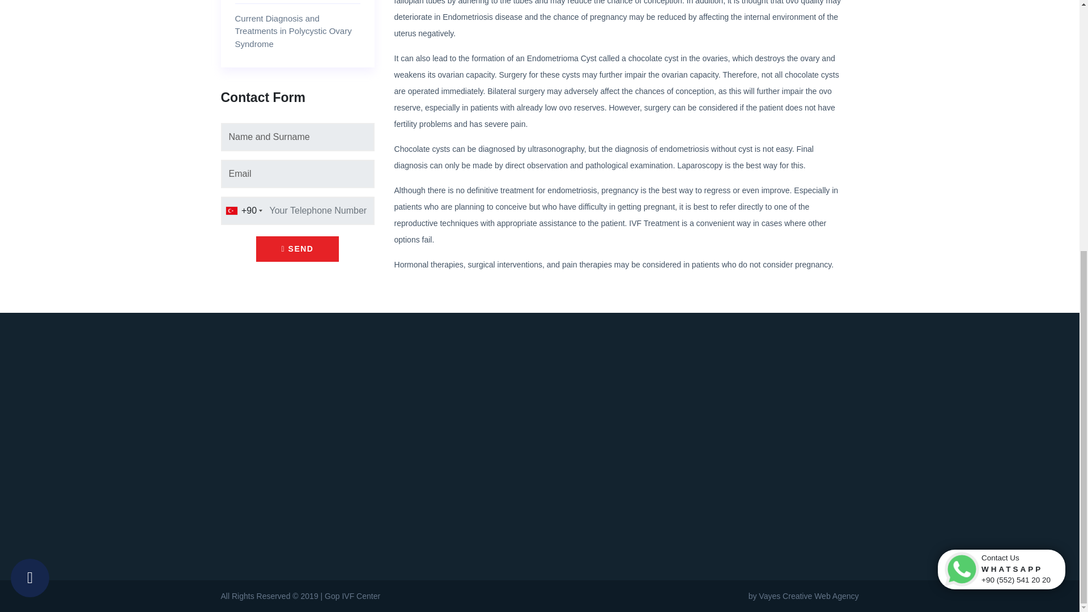 This screenshot has height=612, width=1088. I want to click on Vayes Digital, so click(804, 596).